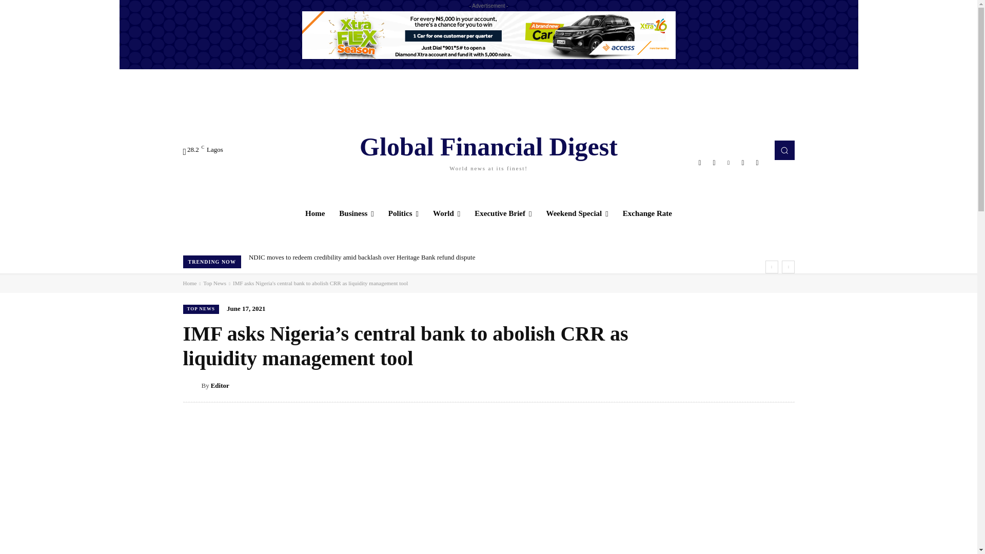 The height and width of the screenshot is (554, 985). What do you see at coordinates (315, 213) in the screenshot?
I see `Home` at bounding box center [315, 213].